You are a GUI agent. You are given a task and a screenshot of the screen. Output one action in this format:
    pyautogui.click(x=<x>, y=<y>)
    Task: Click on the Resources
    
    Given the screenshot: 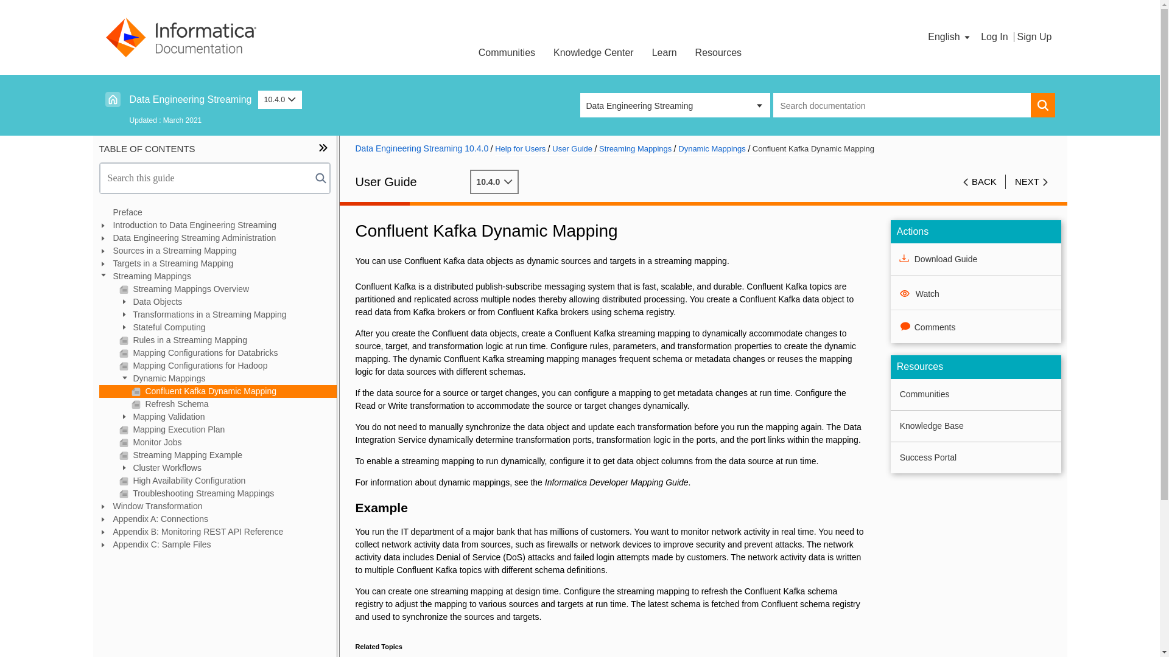 What is the action you would take?
    pyautogui.click(x=718, y=52)
    